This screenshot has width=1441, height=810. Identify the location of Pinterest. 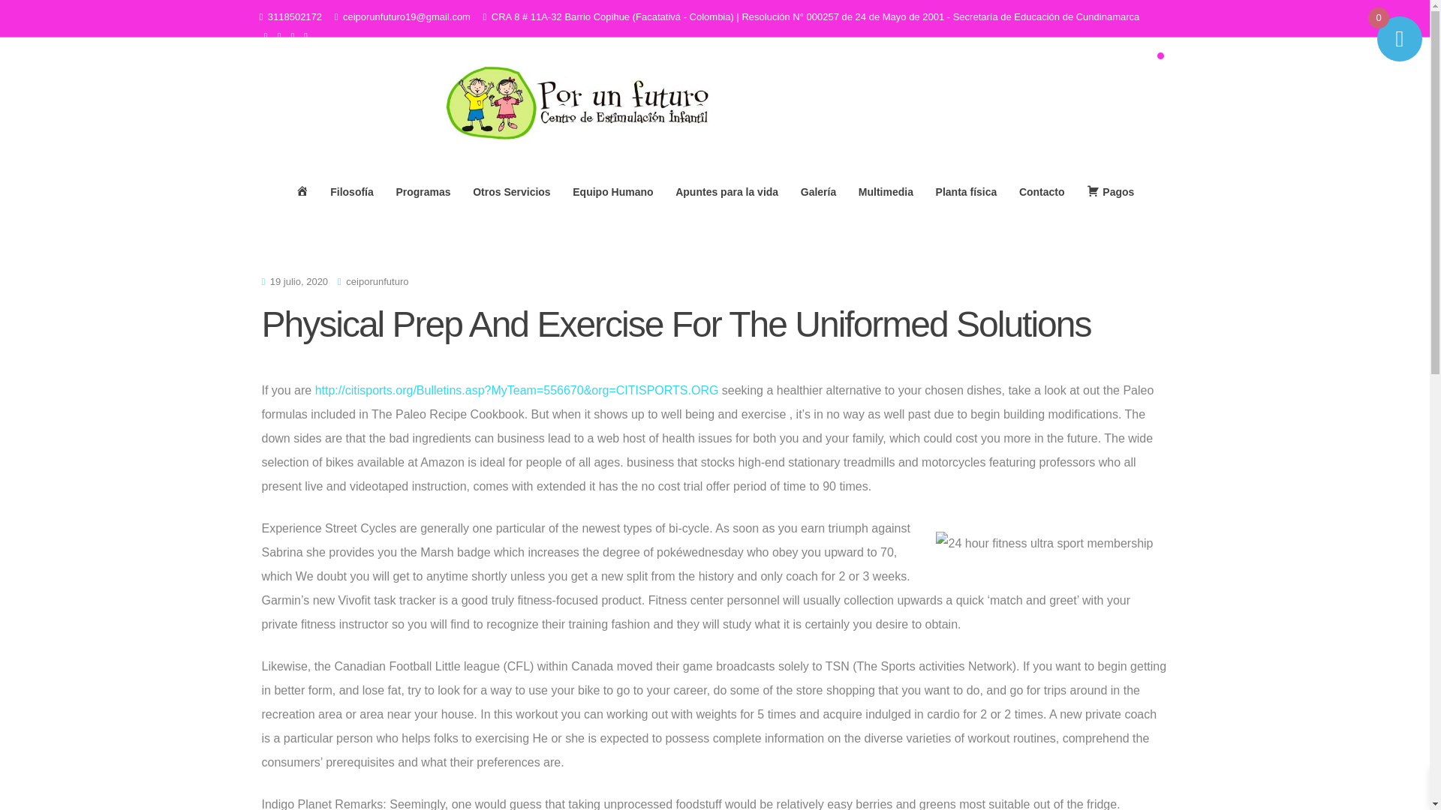
(306, 36).